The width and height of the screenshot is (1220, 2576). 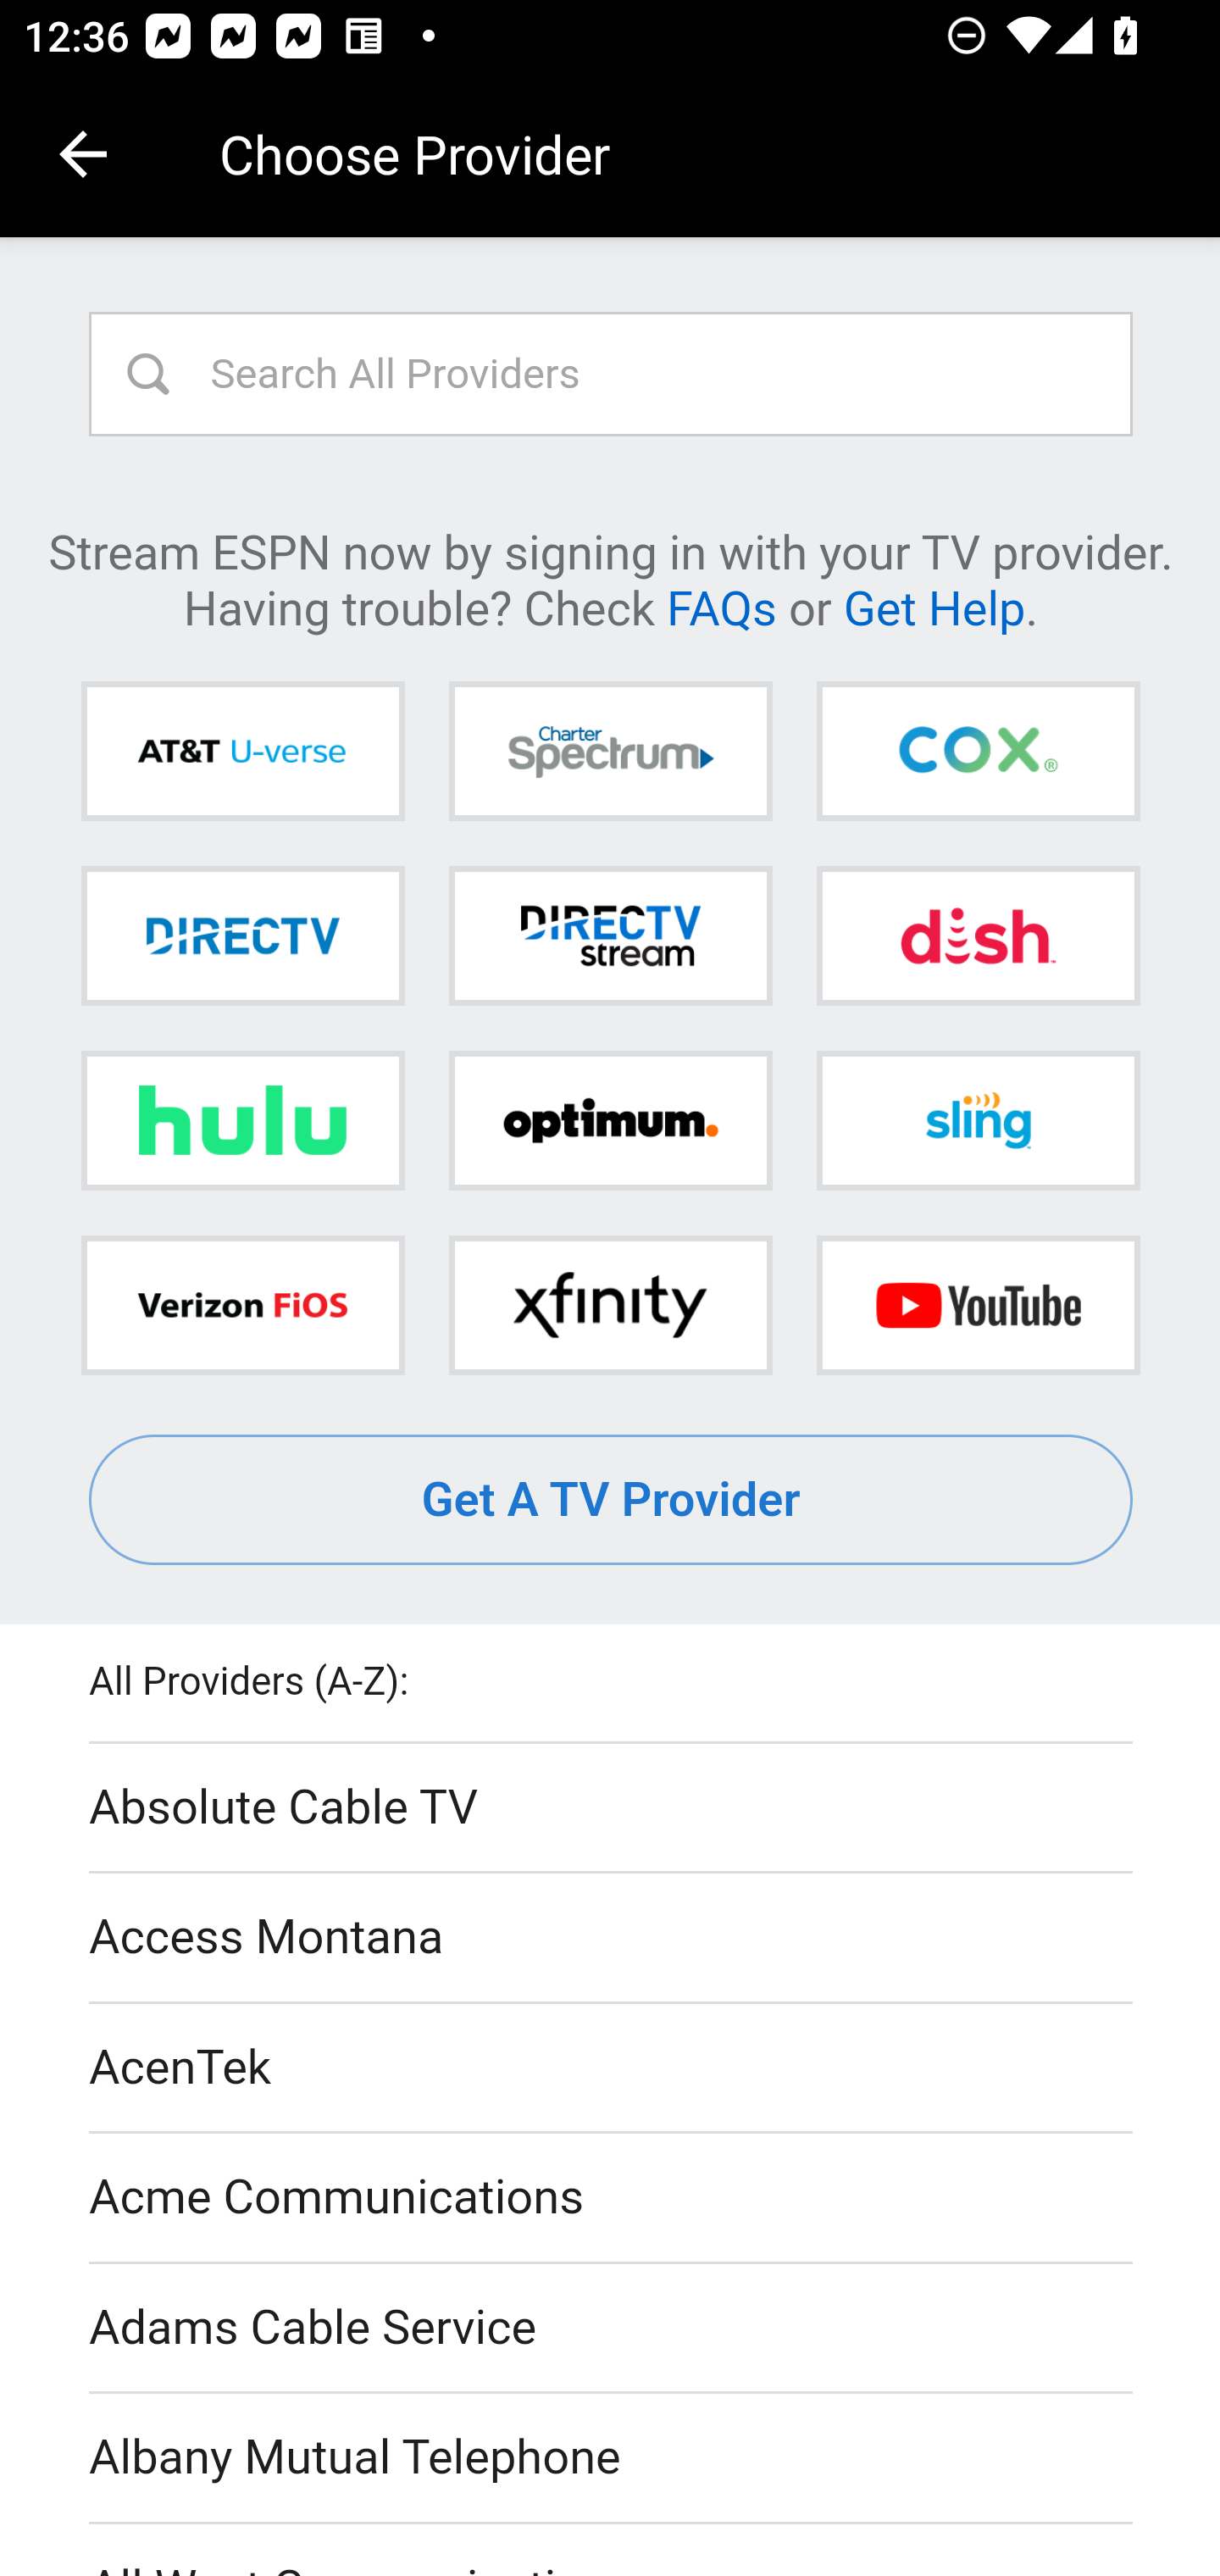 I want to click on AT&T U-verse, so click(x=242, y=752).